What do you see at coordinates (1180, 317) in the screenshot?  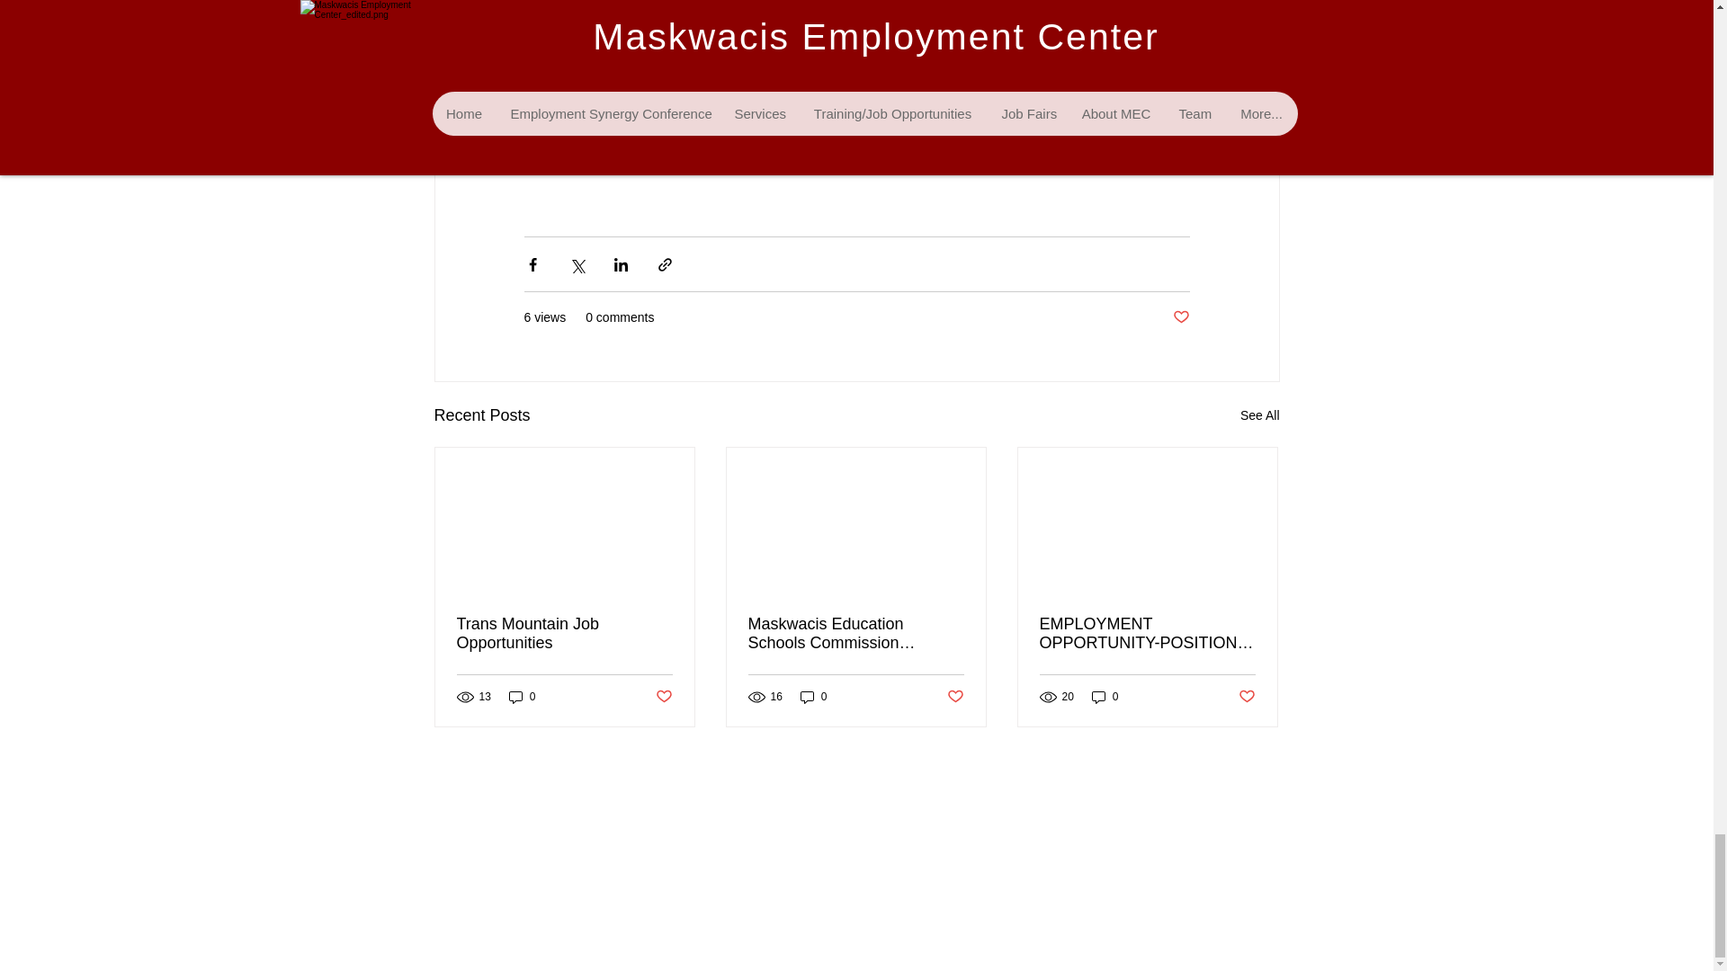 I see `Post not marked as liked` at bounding box center [1180, 317].